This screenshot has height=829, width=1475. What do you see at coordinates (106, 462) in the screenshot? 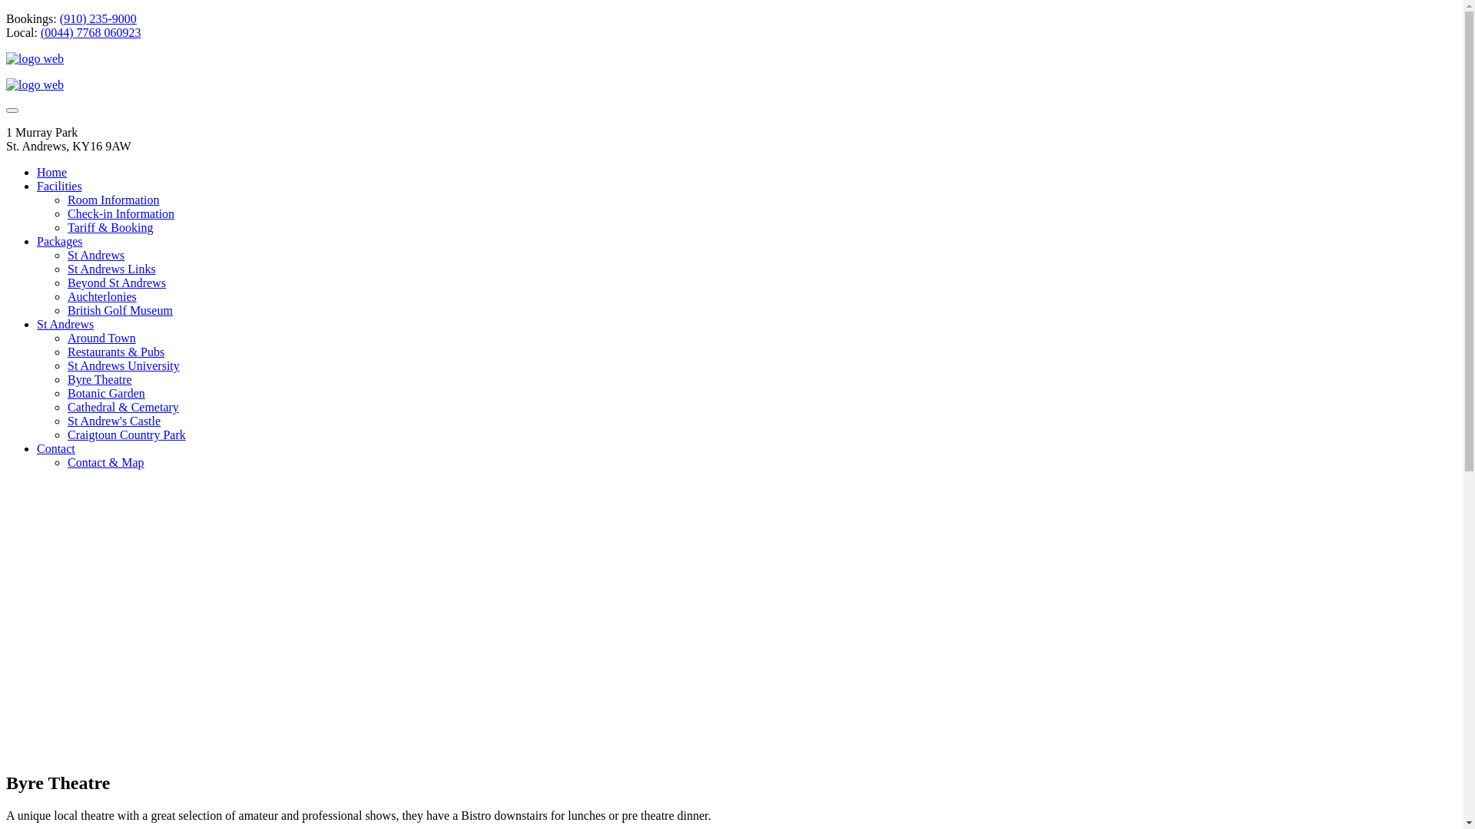
I see `Contact & Map` at bounding box center [106, 462].